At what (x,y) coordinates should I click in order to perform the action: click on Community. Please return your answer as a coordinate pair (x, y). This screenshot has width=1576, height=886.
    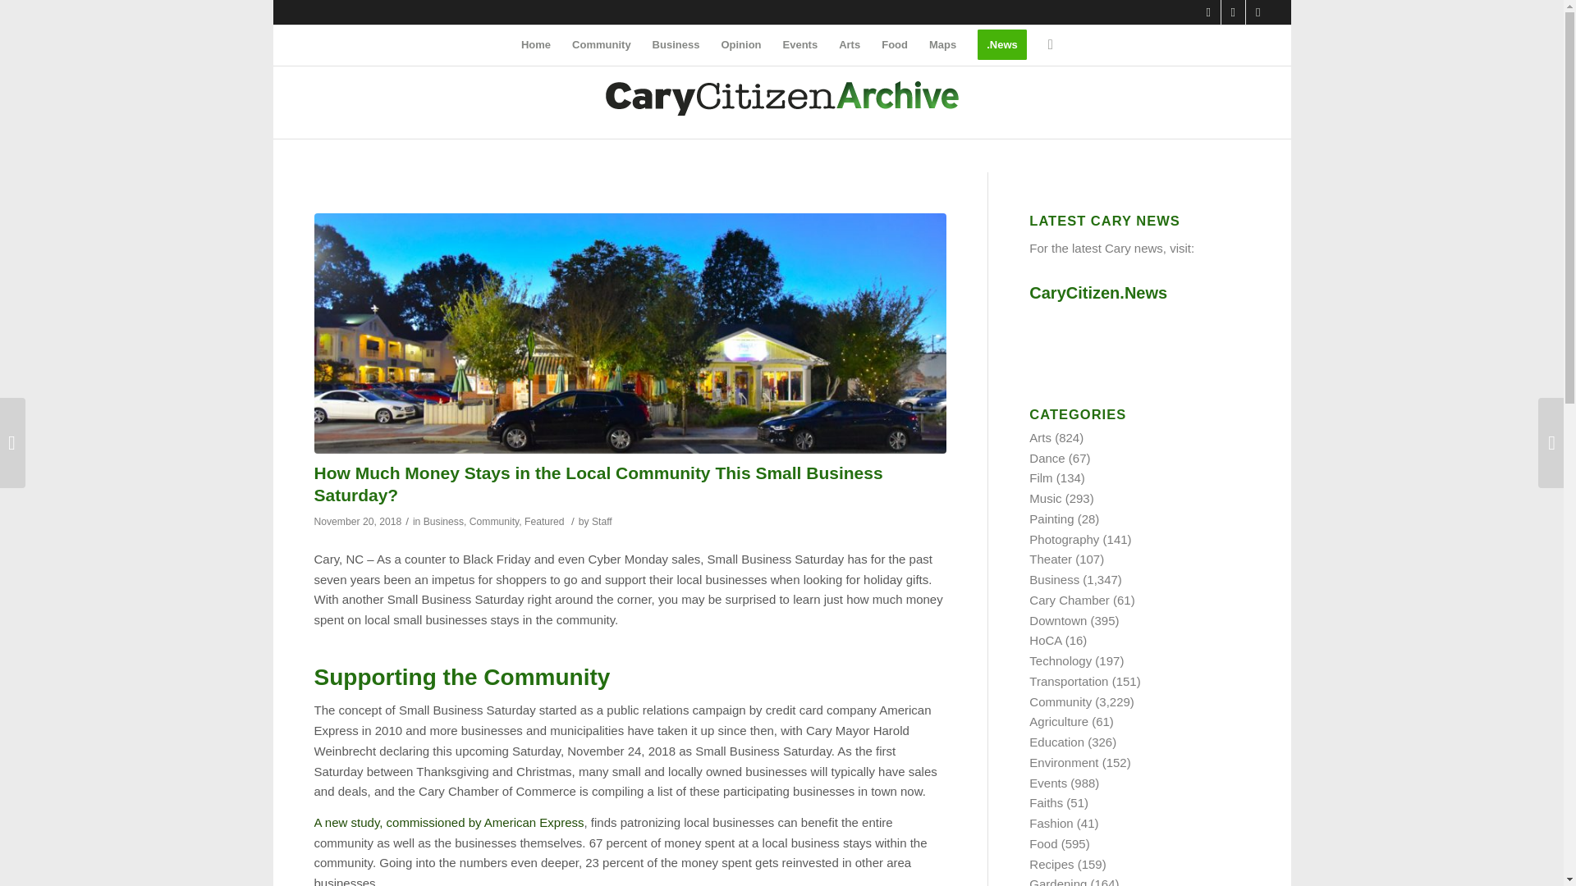
    Looking at the image, I should click on (601, 44).